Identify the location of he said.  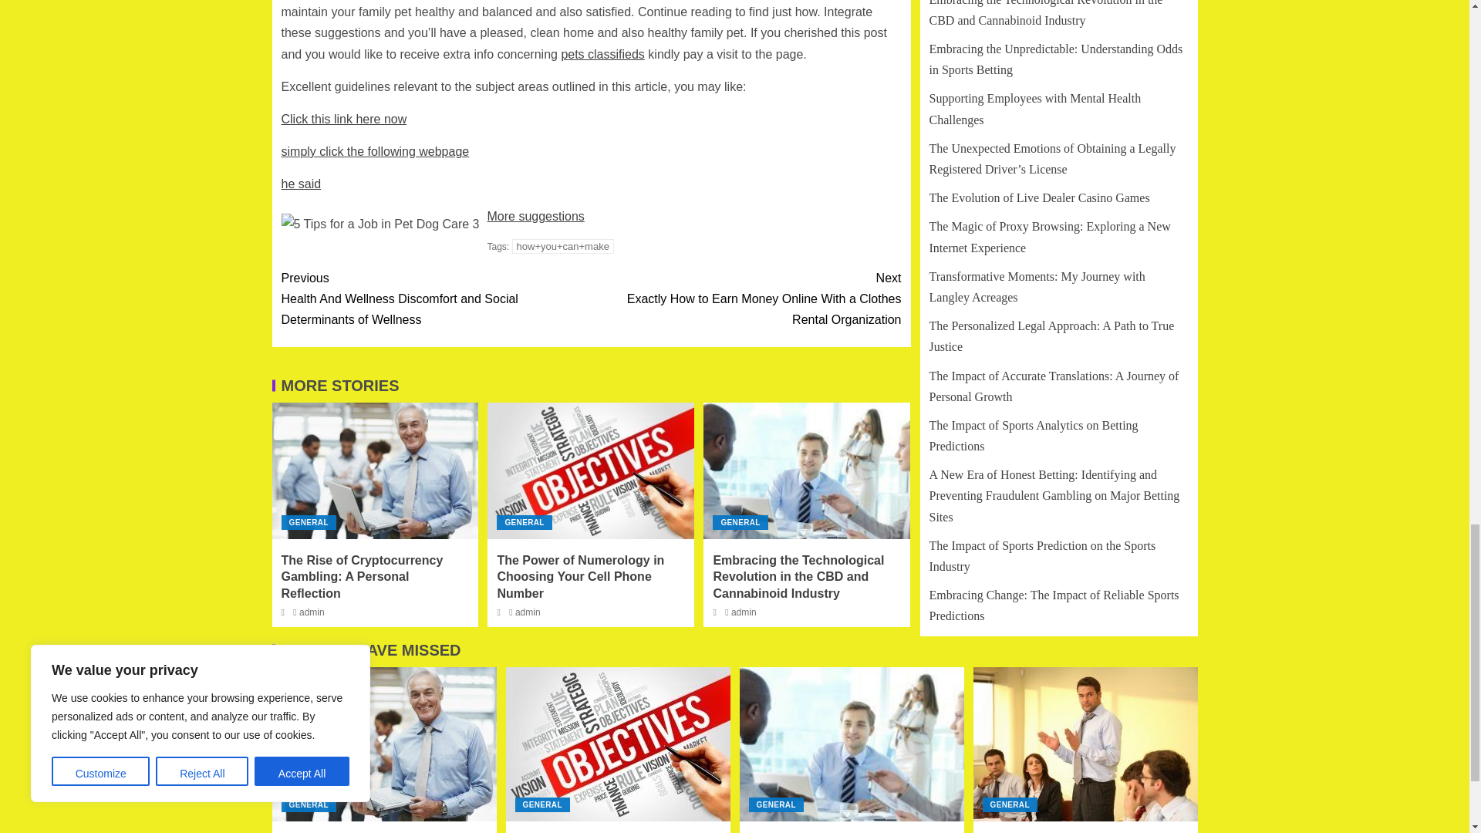
(301, 184).